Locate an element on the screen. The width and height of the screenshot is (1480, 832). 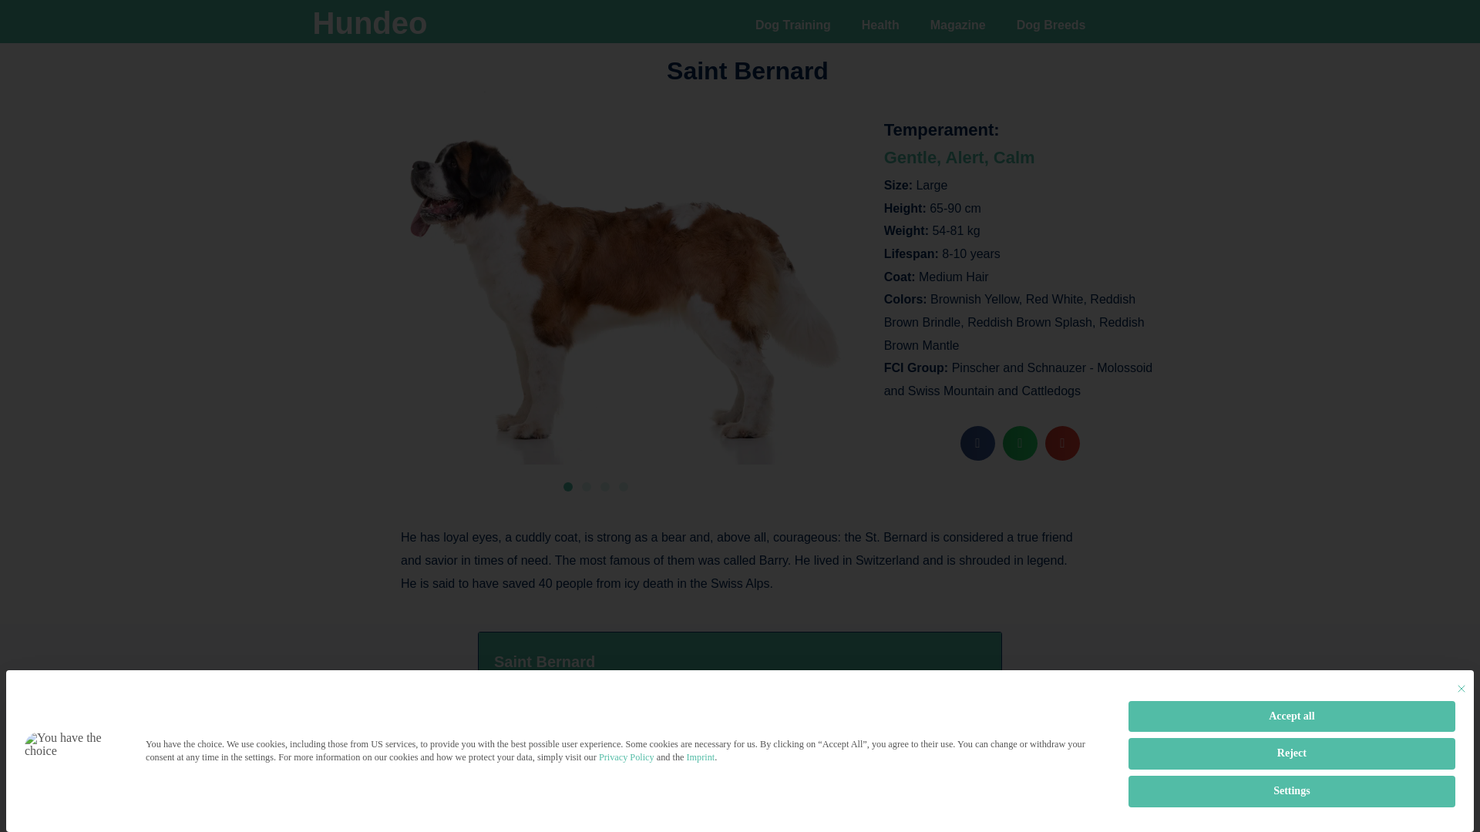
Magazine is located at coordinates (957, 25).